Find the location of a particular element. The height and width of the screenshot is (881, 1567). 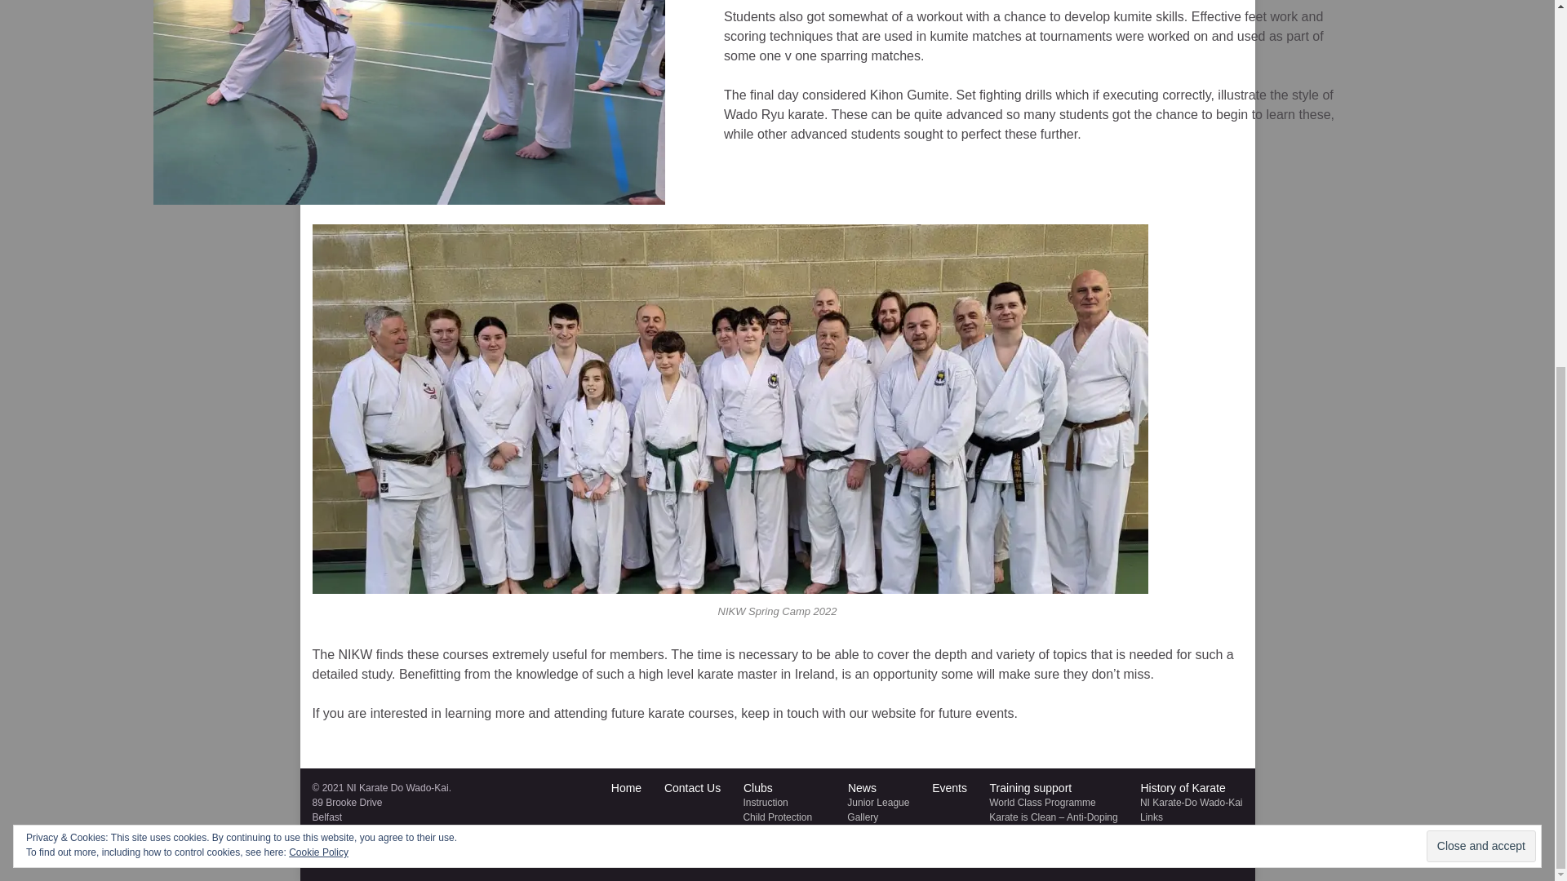

Events is located at coordinates (948, 788).